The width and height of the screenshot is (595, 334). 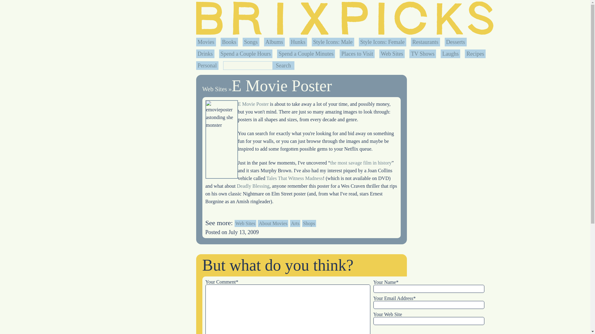 I want to click on Personal, so click(x=207, y=66).